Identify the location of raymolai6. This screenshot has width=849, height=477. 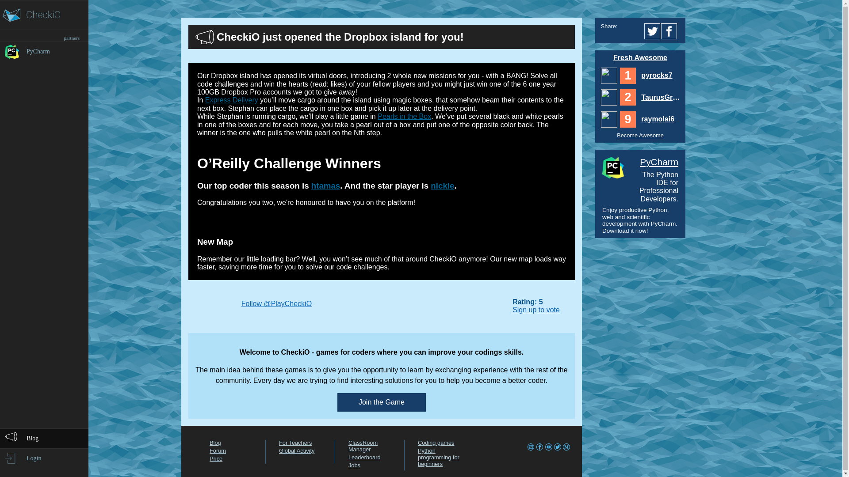
(609, 119).